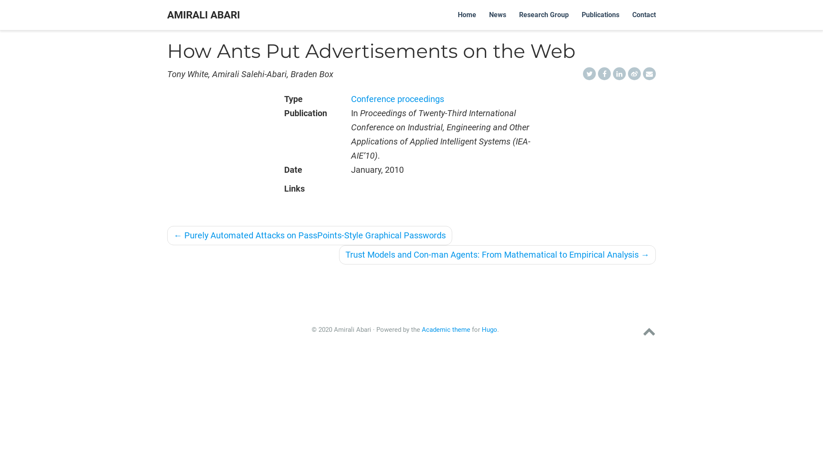 This screenshot has height=463, width=823. Describe the element at coordinates (467, 15) in the screenshot. I see `Home` at that location.